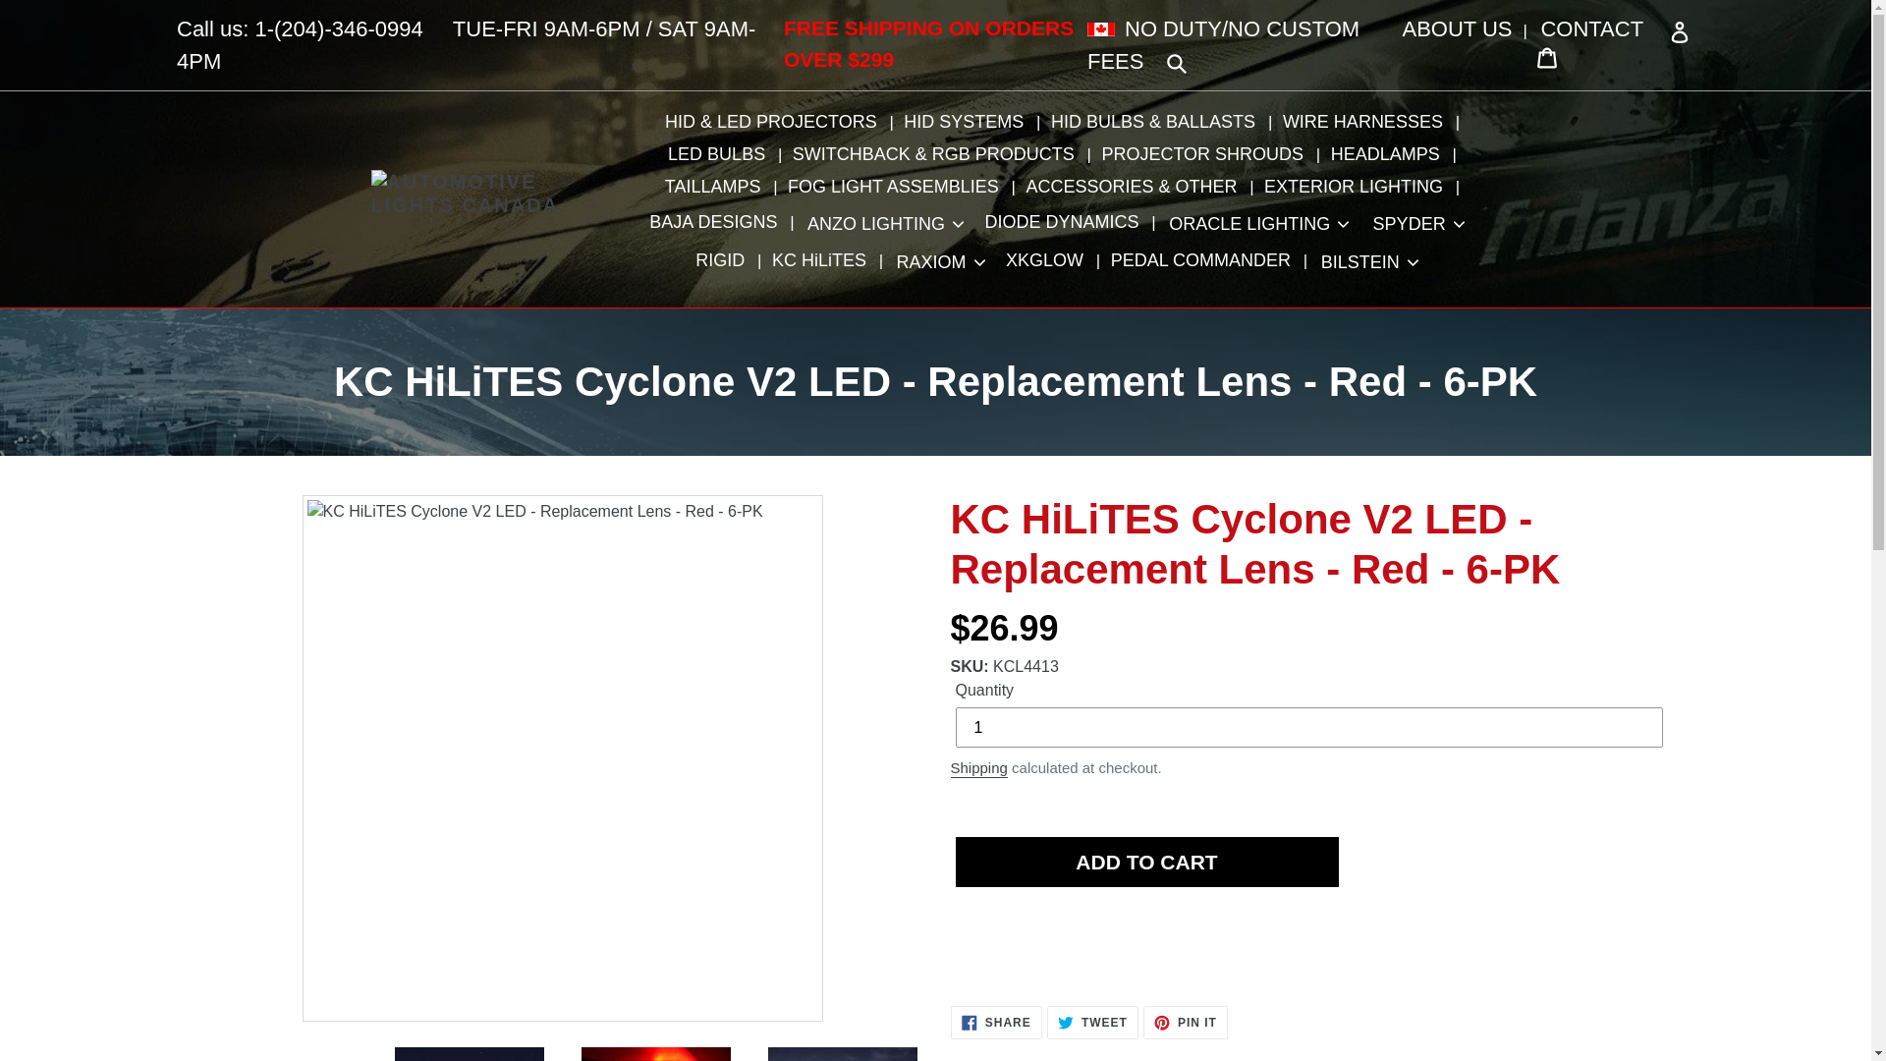 The width and height of the screenshot is (1886, 1061). Describe the element at coordinates (1547, 55) in the screenshot. I see `Cart` at that location.